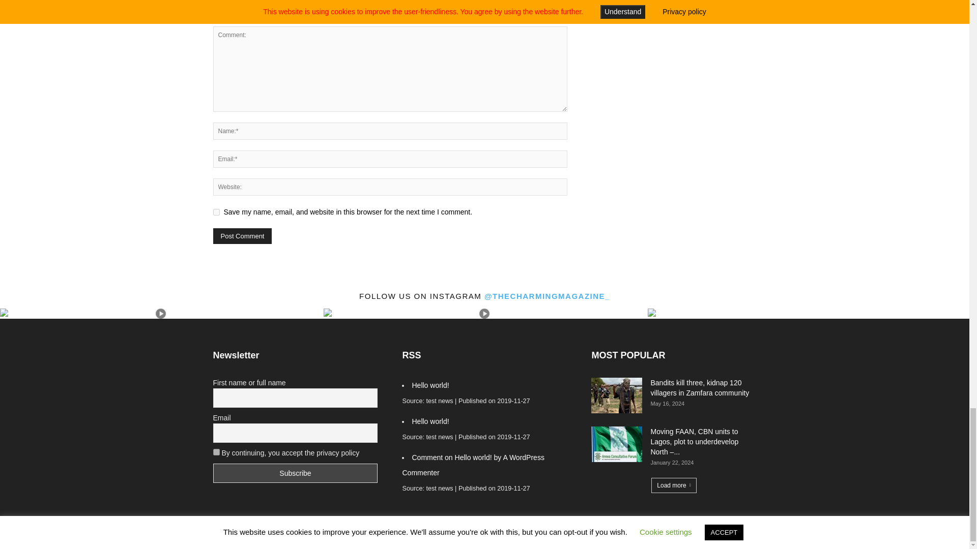 Image resolution: width=977 pixels, height=549 pixels. I want to click on Subscribe, so click(295, 473).